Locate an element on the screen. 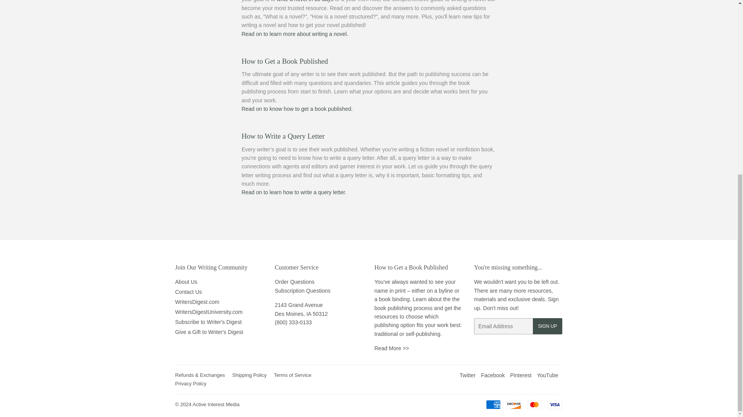 The width and height of the screenshot is (743, 417). Customer Service is located at coordinates (293, 322).